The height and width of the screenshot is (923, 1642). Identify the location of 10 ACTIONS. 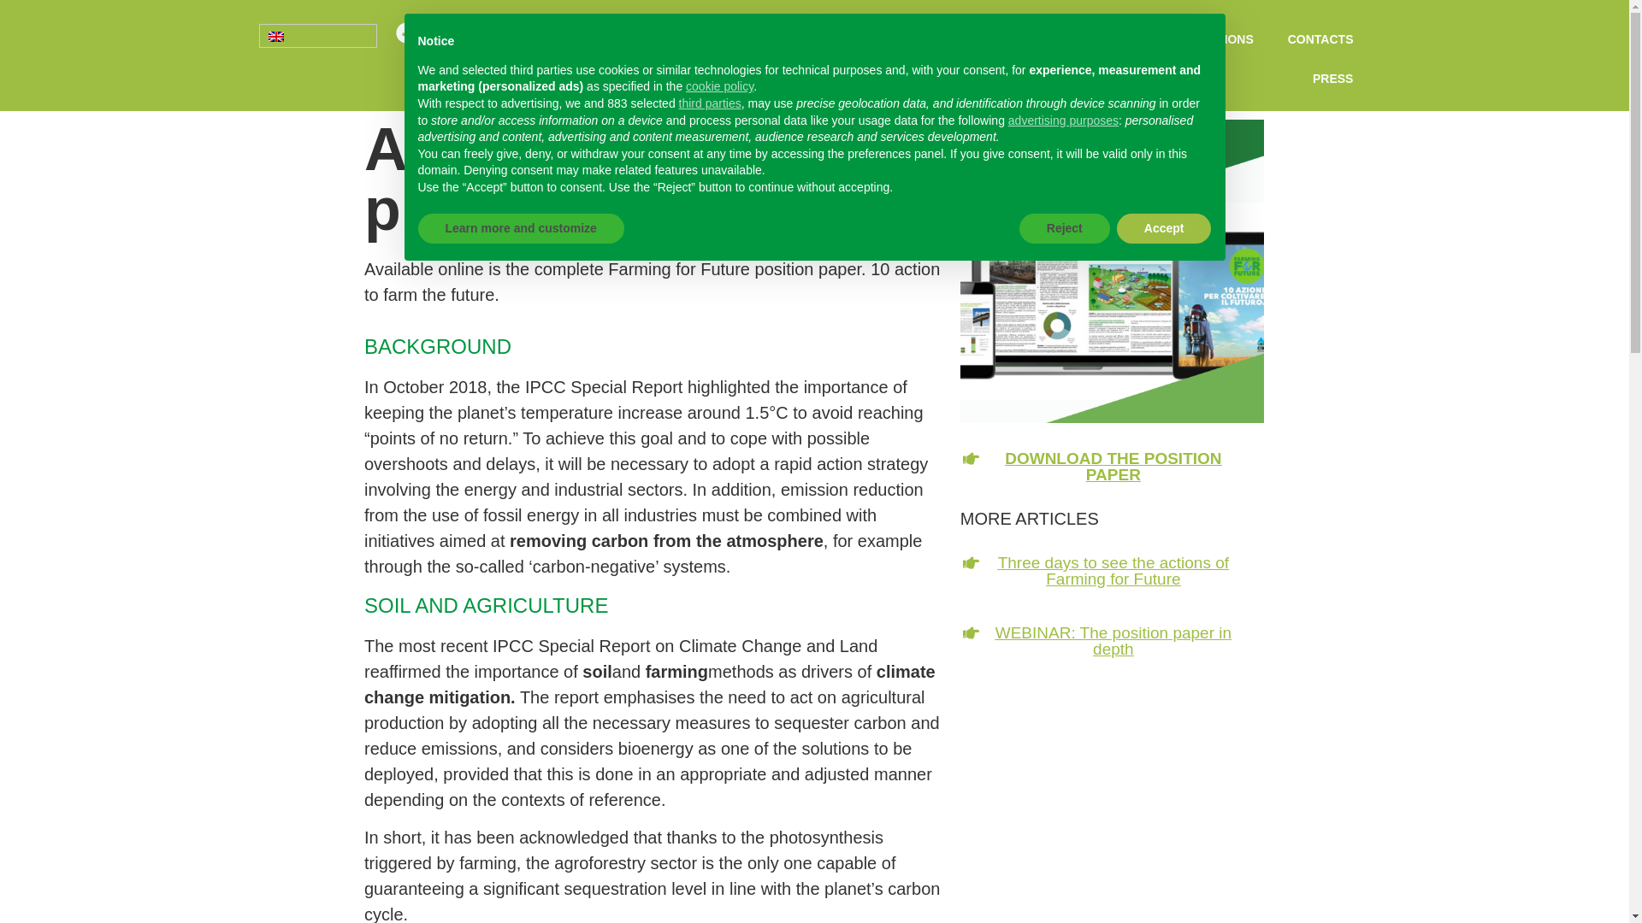
(1218, 39).